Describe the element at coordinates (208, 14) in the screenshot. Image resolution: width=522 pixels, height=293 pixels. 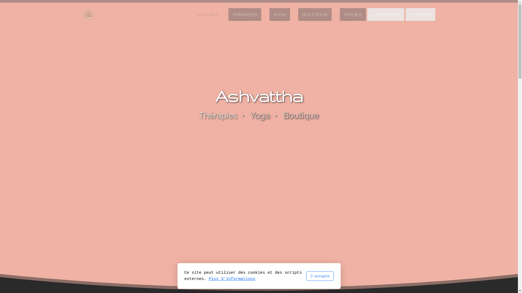
I see `ACCUEIL` at that location.